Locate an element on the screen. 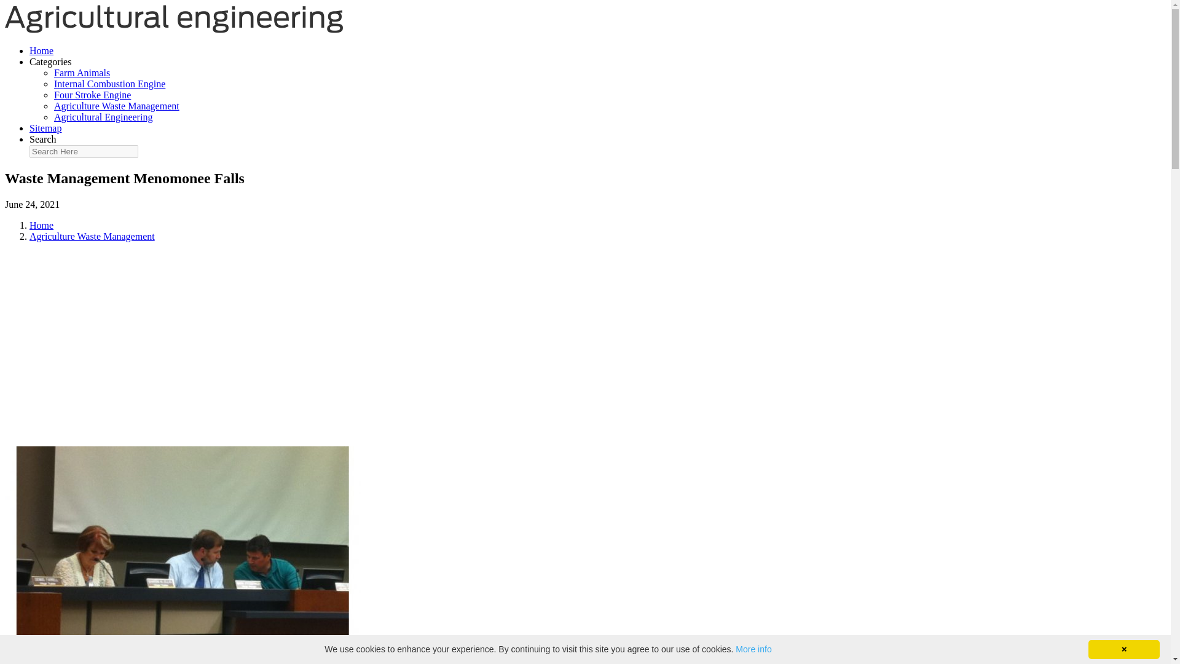 The height and width of the screenshot is (664, 1180). Home is located at coordinates (41, 225).